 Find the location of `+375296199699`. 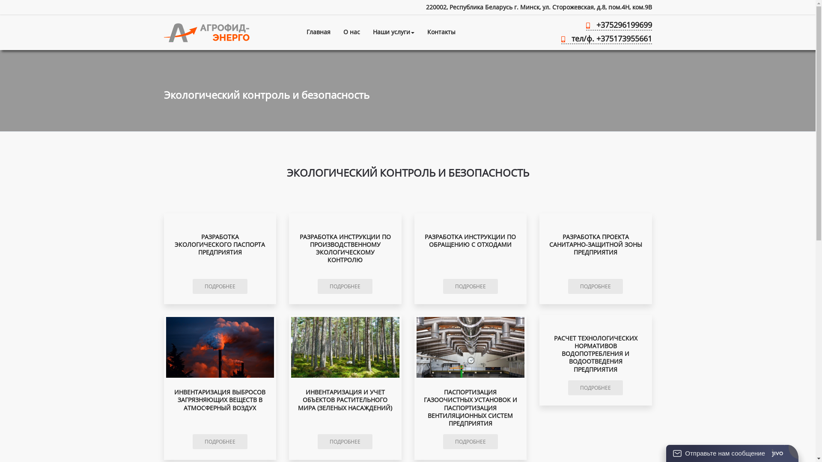

+375296199699 is located at coordinates (619, 27).